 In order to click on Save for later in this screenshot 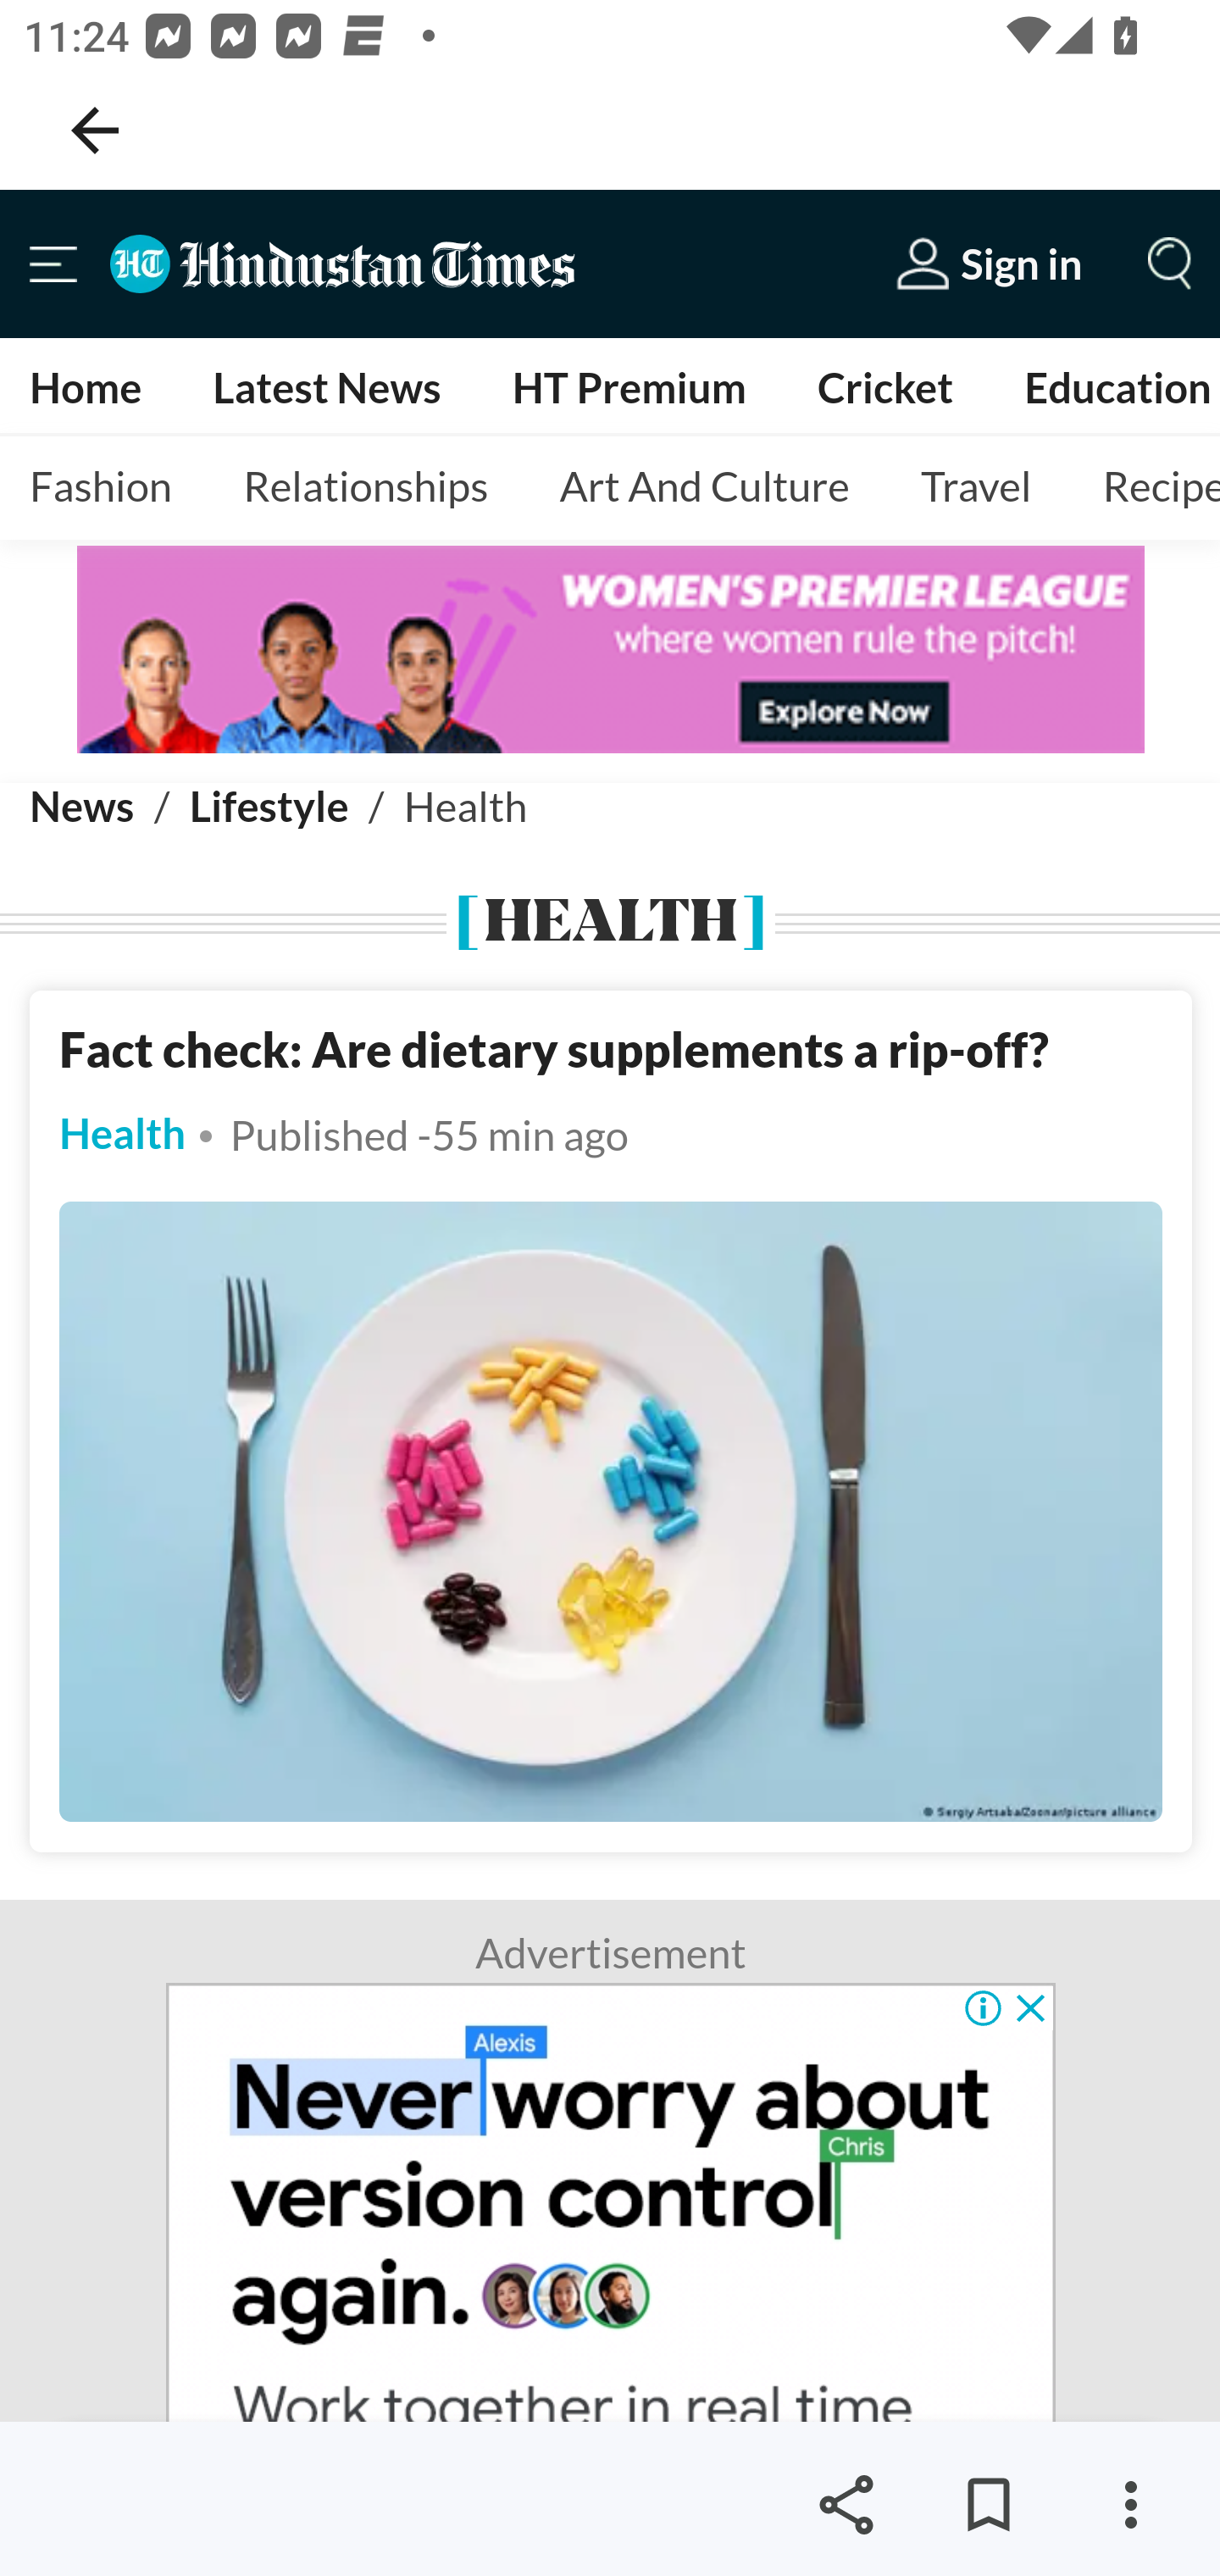, I will do `click(988, 2505)`.